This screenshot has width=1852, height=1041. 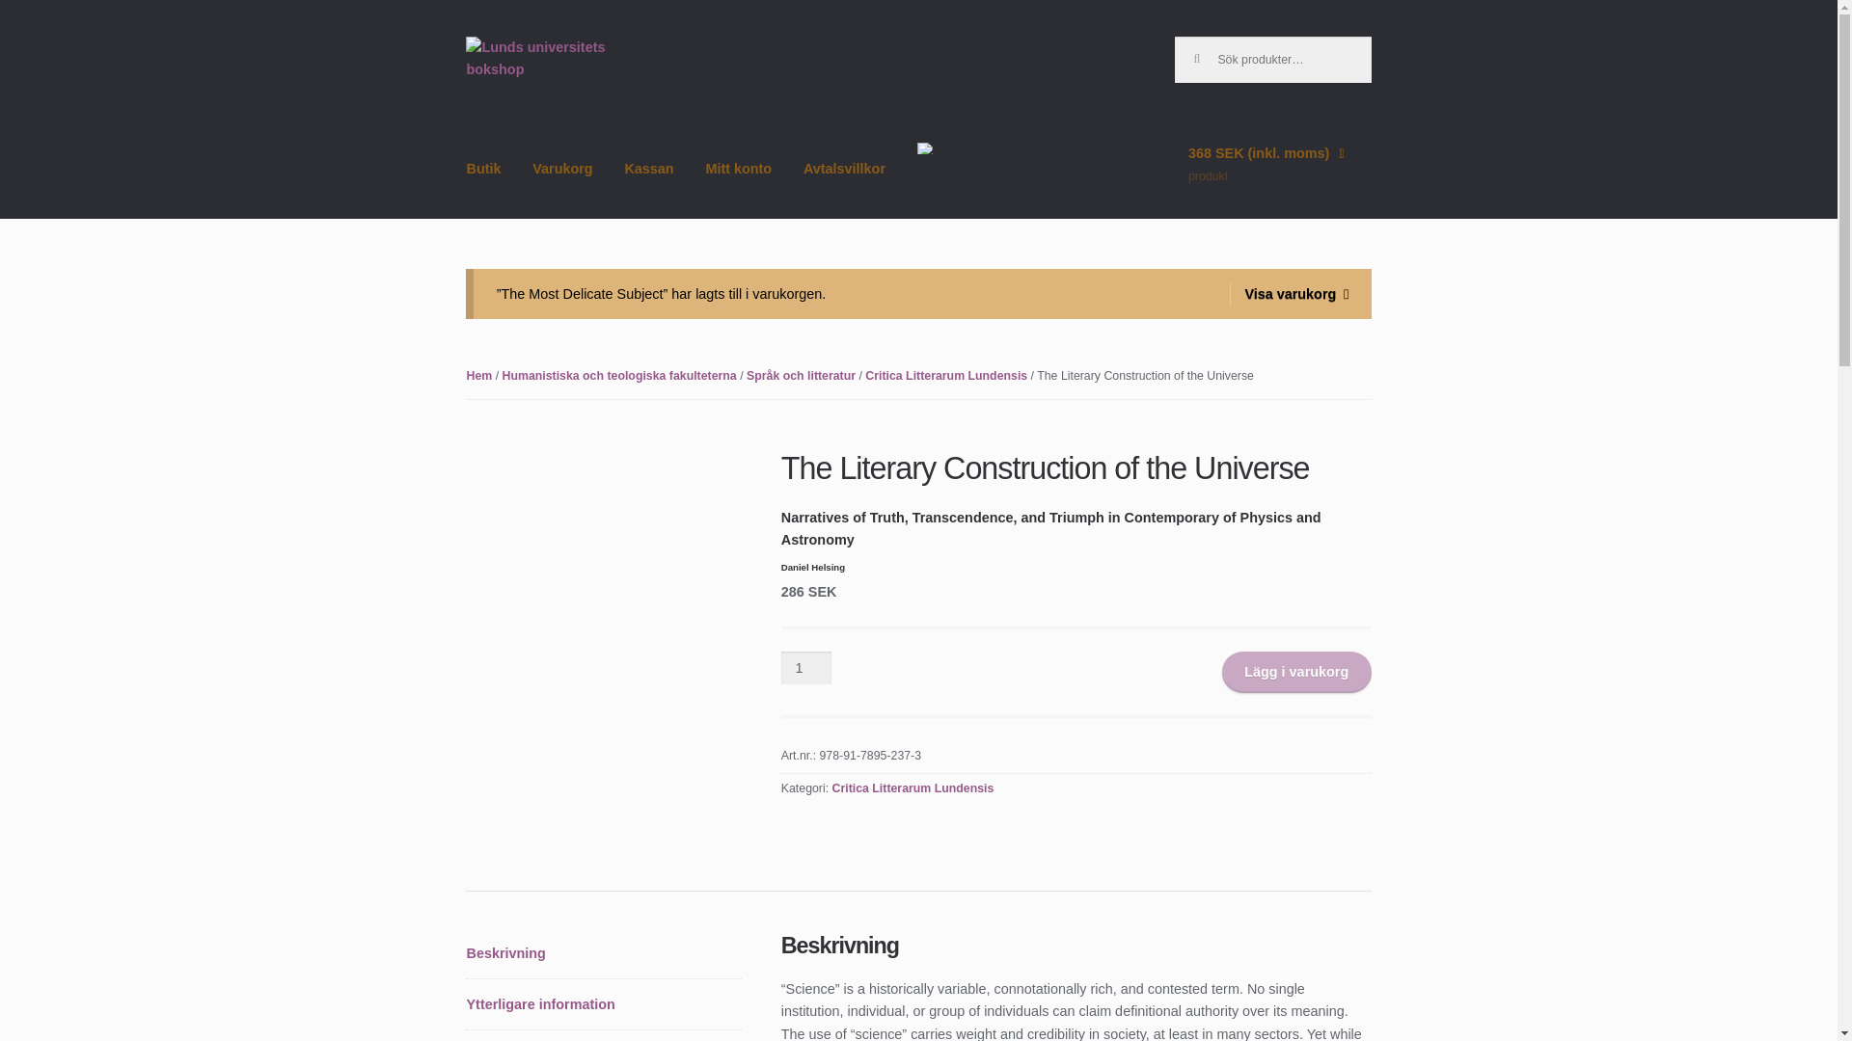 I want to click on Varukorg, so click(x=562, y=185).